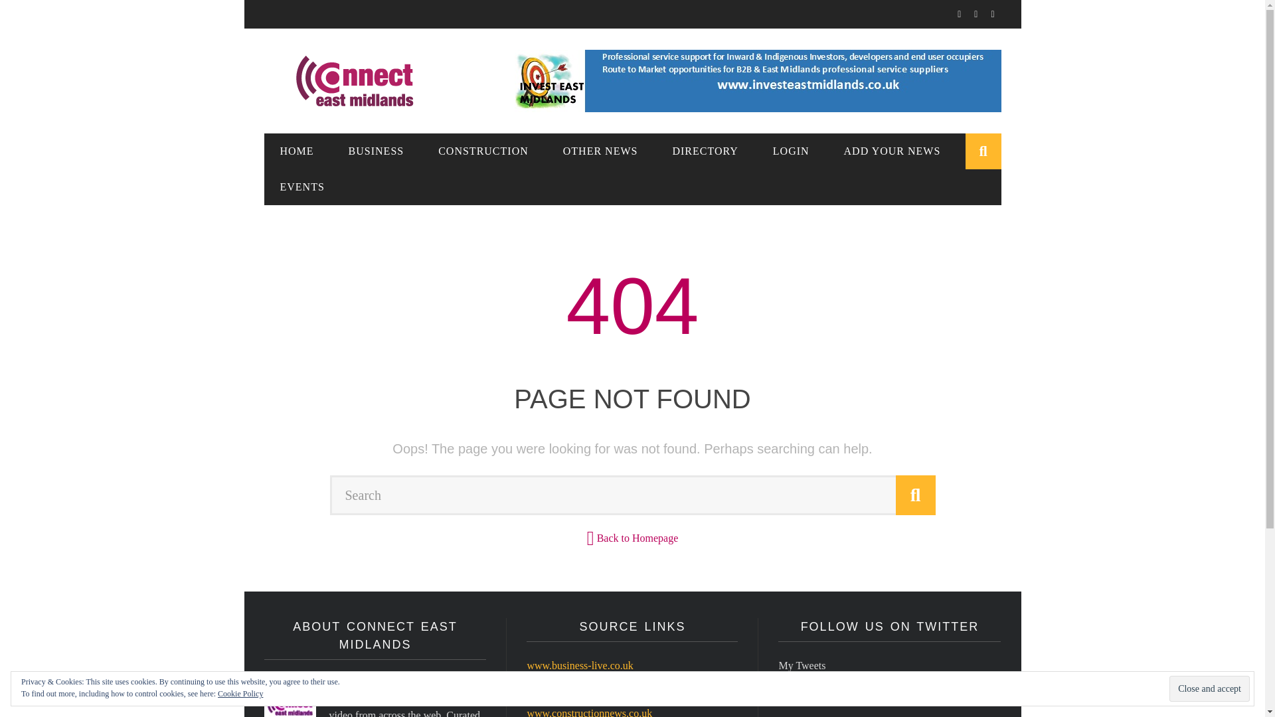  Describe the element at coordinates (632, 495) in the screenshot. I see `Search` at that location.